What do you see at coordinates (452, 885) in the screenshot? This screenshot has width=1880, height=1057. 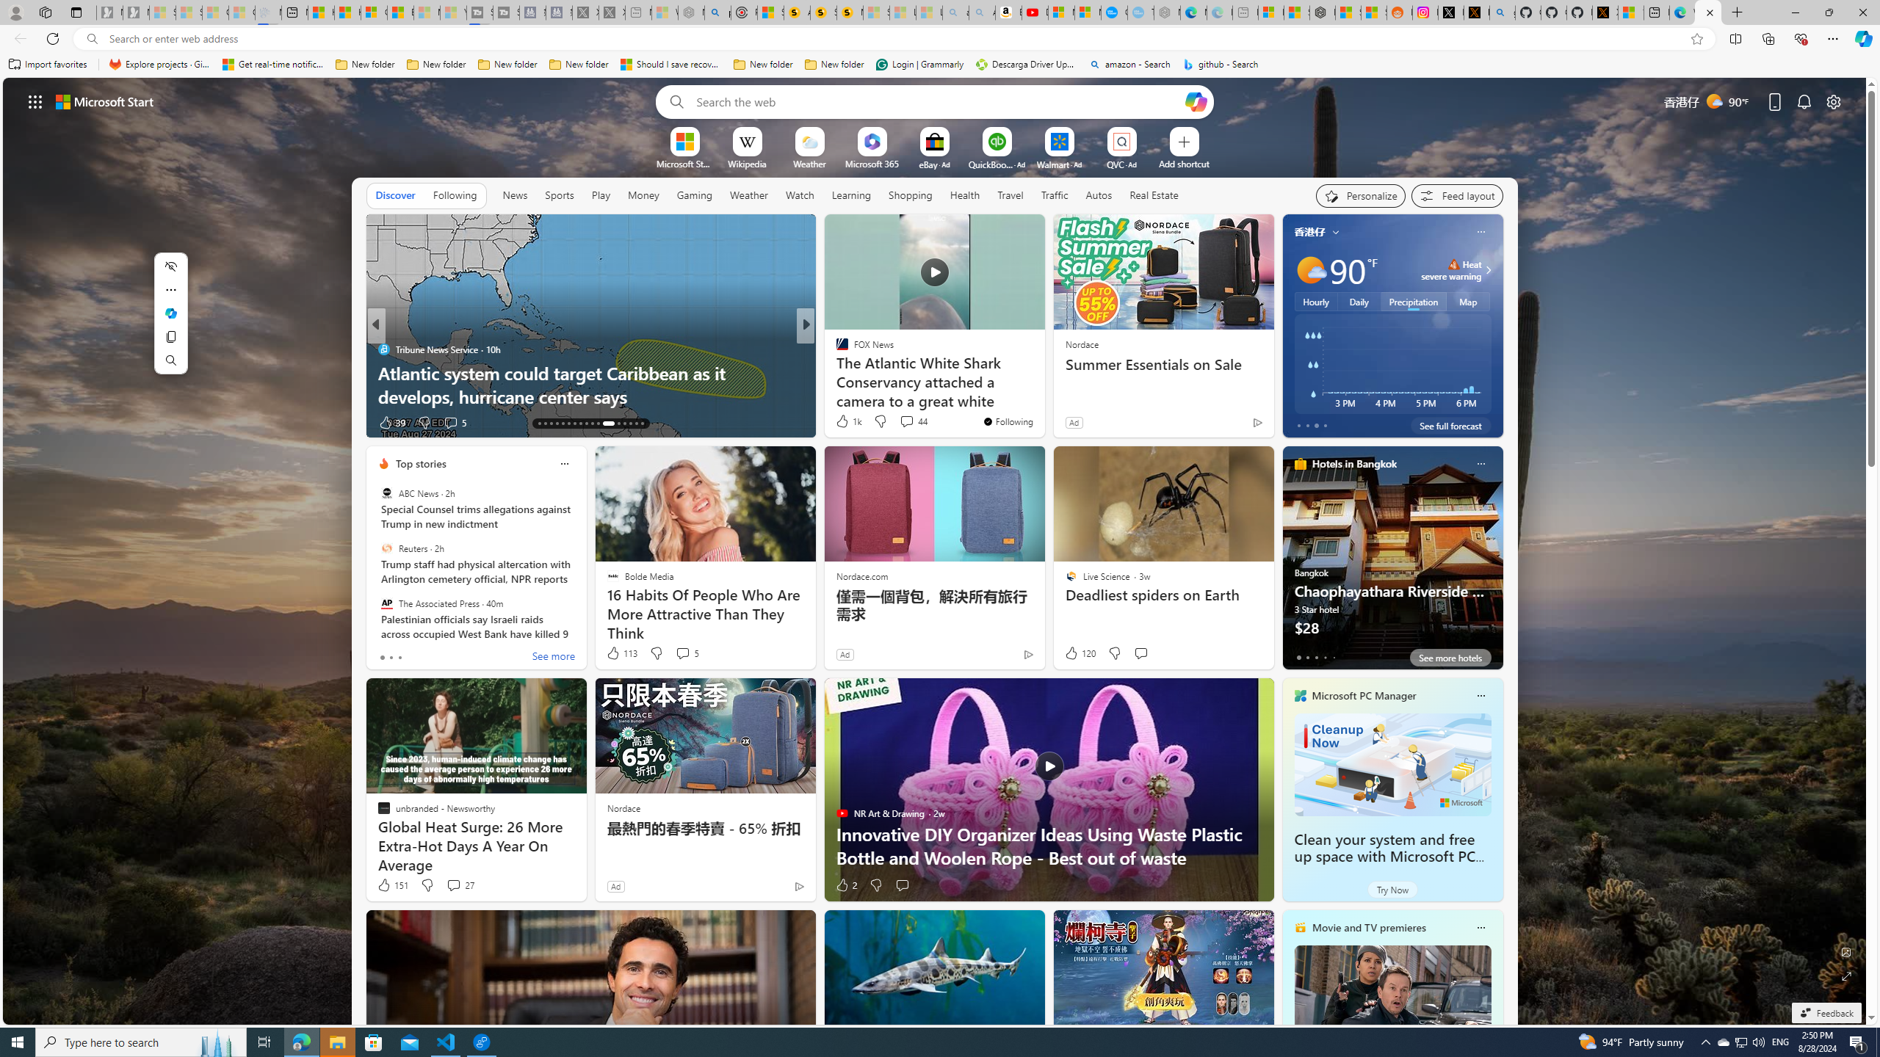 I see `View comments 27 Comment` at bounding box center [452, 885].